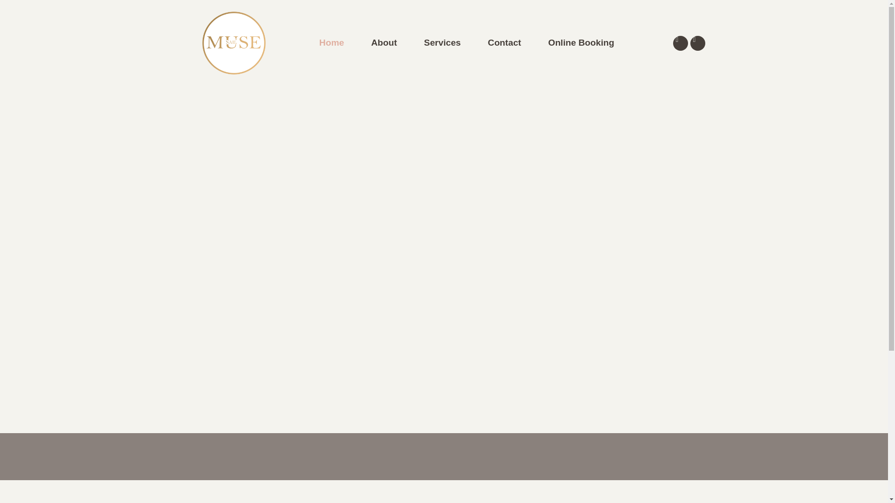  What do you see at coordinates (442, 43) in the screenshot?
I see `Services` at bounding box center [442, 43].